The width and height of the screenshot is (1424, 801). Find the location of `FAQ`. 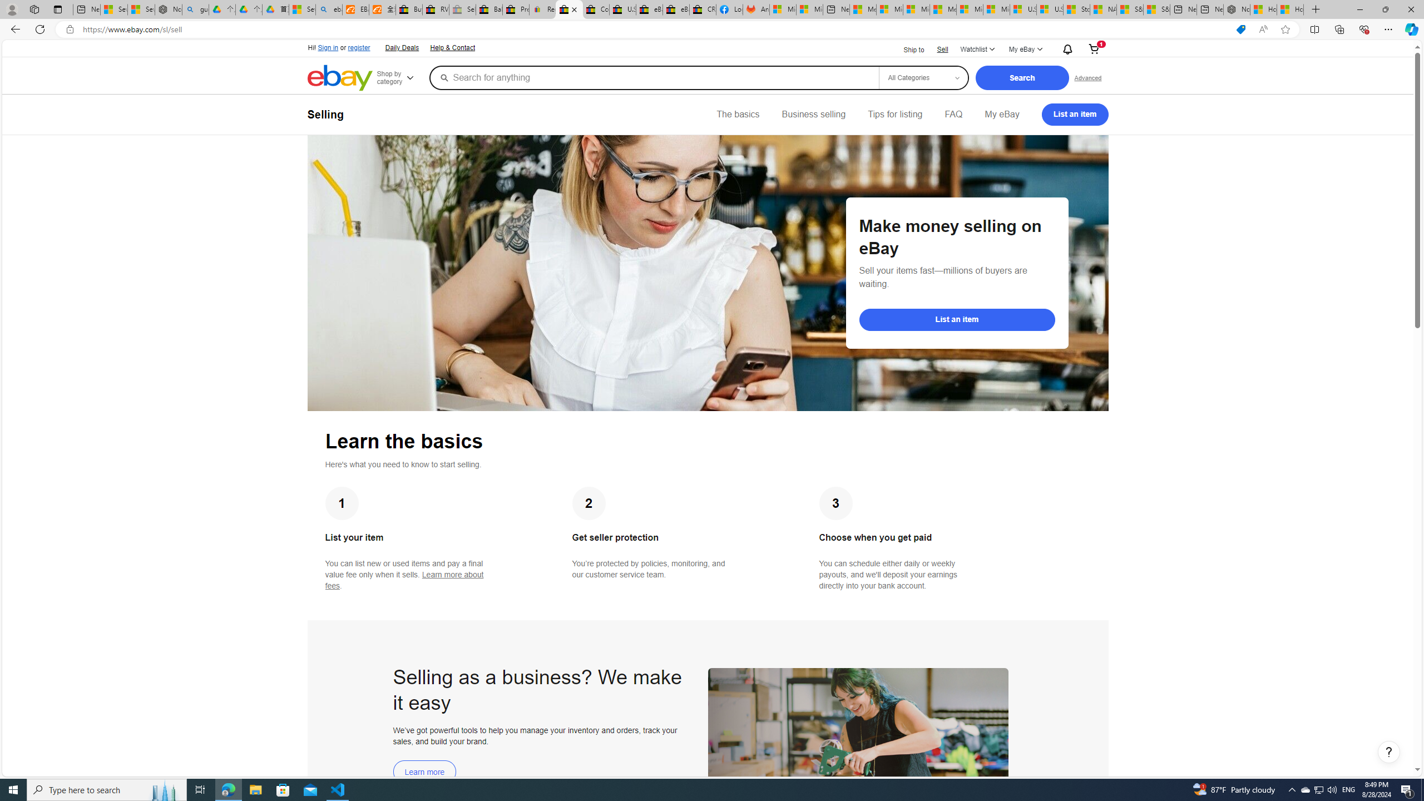

FAQ is located at coordinates (953, 115).